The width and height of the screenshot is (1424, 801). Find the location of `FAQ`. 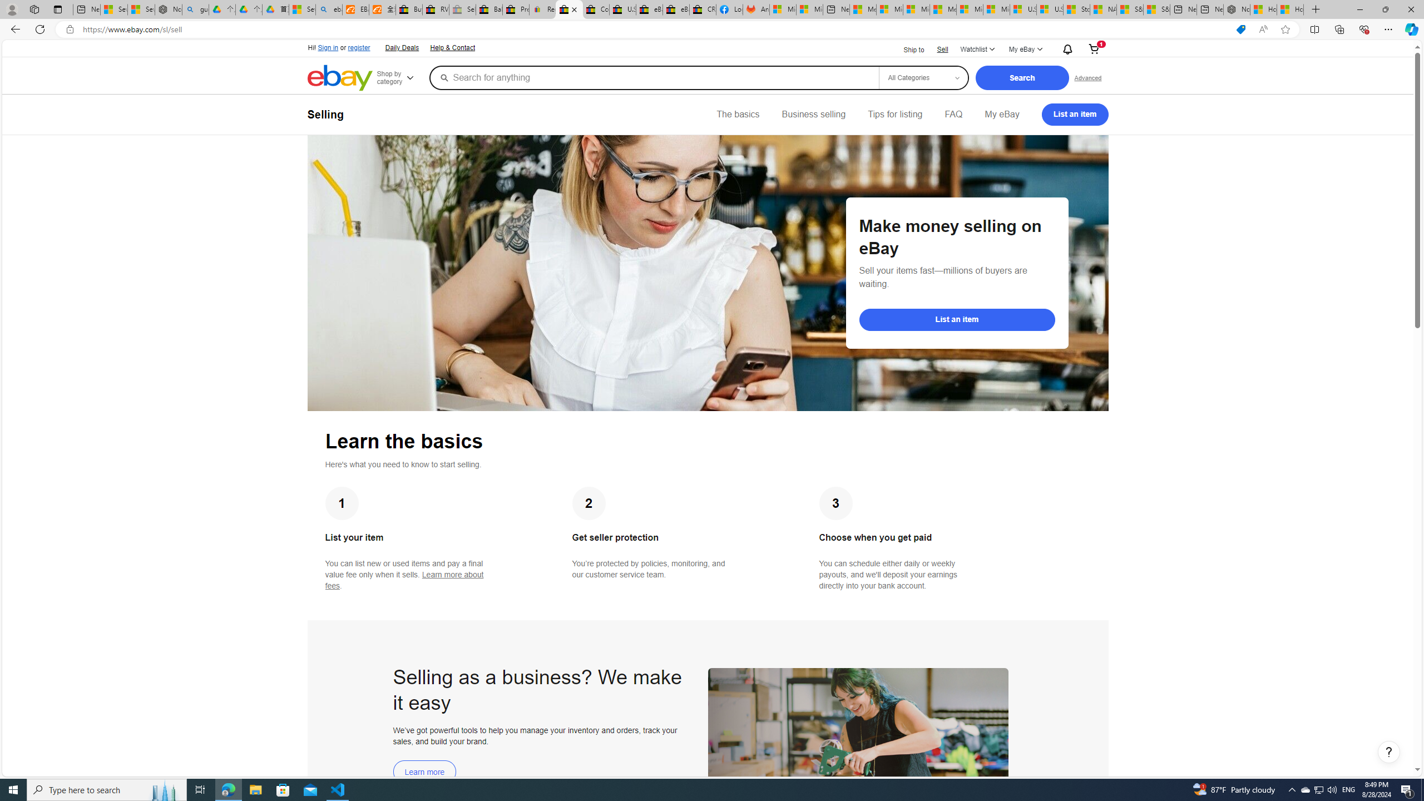

FAQ is located at coordinates (953, 115).